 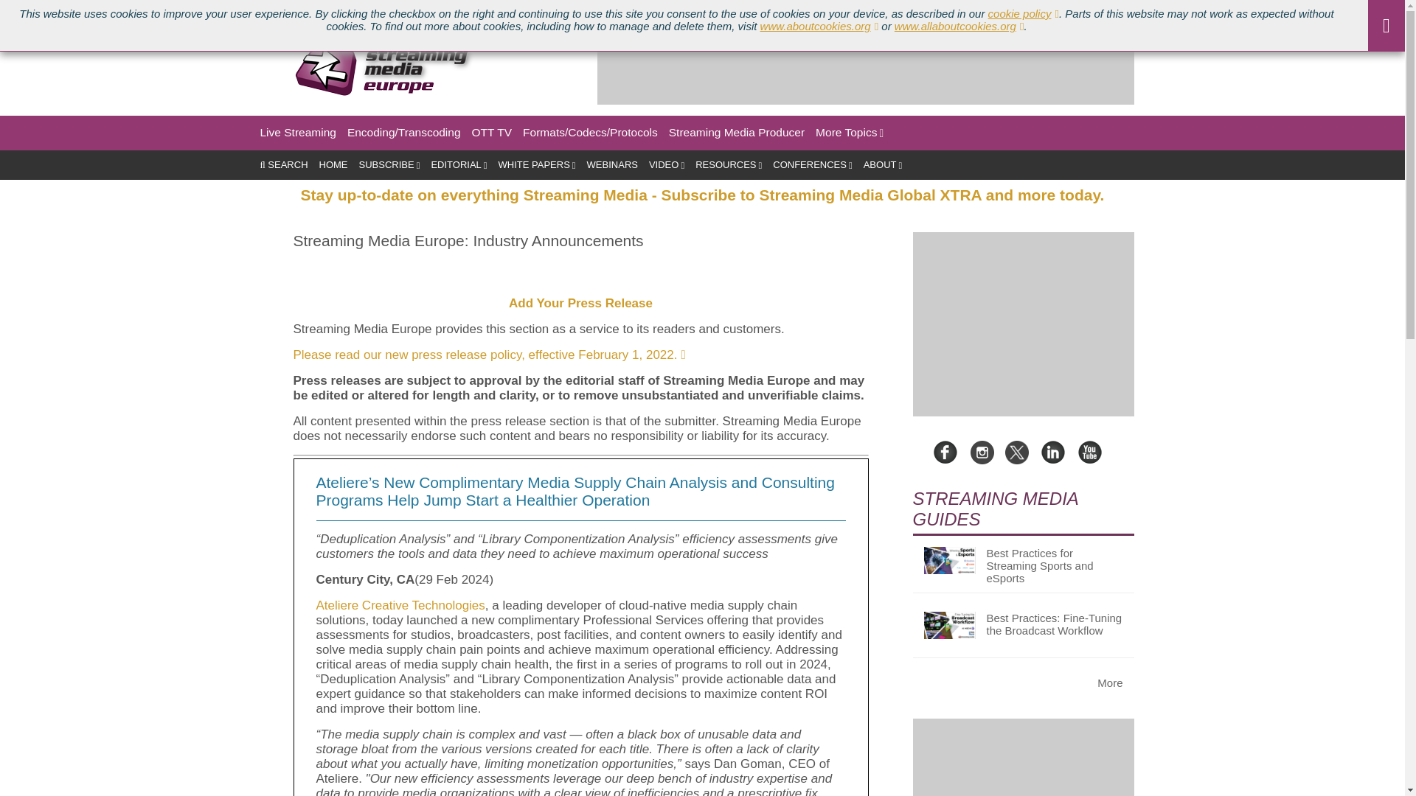 I want to click on U.S. SITE, so click(x=28, y=10).